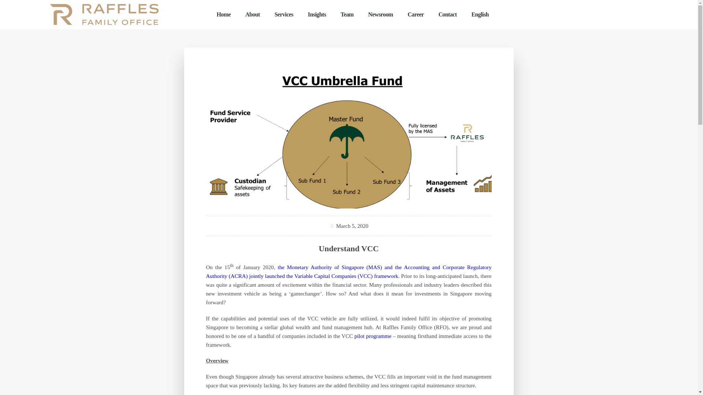  Describe the element at coordinates (224, 15) in the screenshot. I see `Home` at that location.